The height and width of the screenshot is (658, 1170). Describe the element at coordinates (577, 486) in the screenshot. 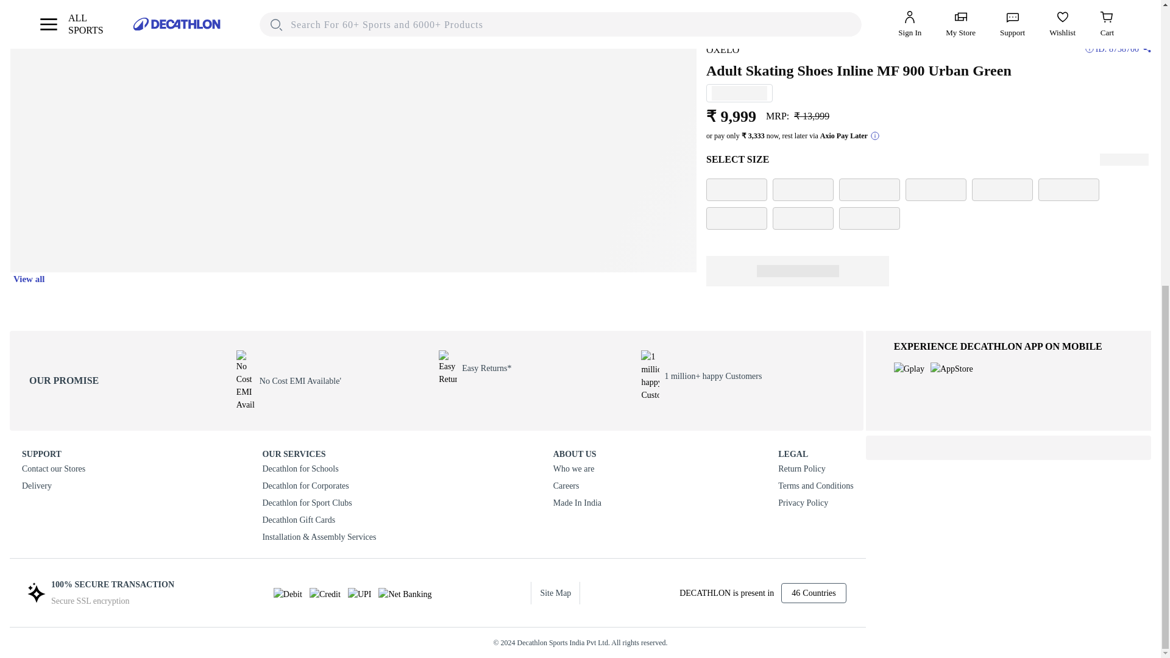

I see `Careers` at that location.